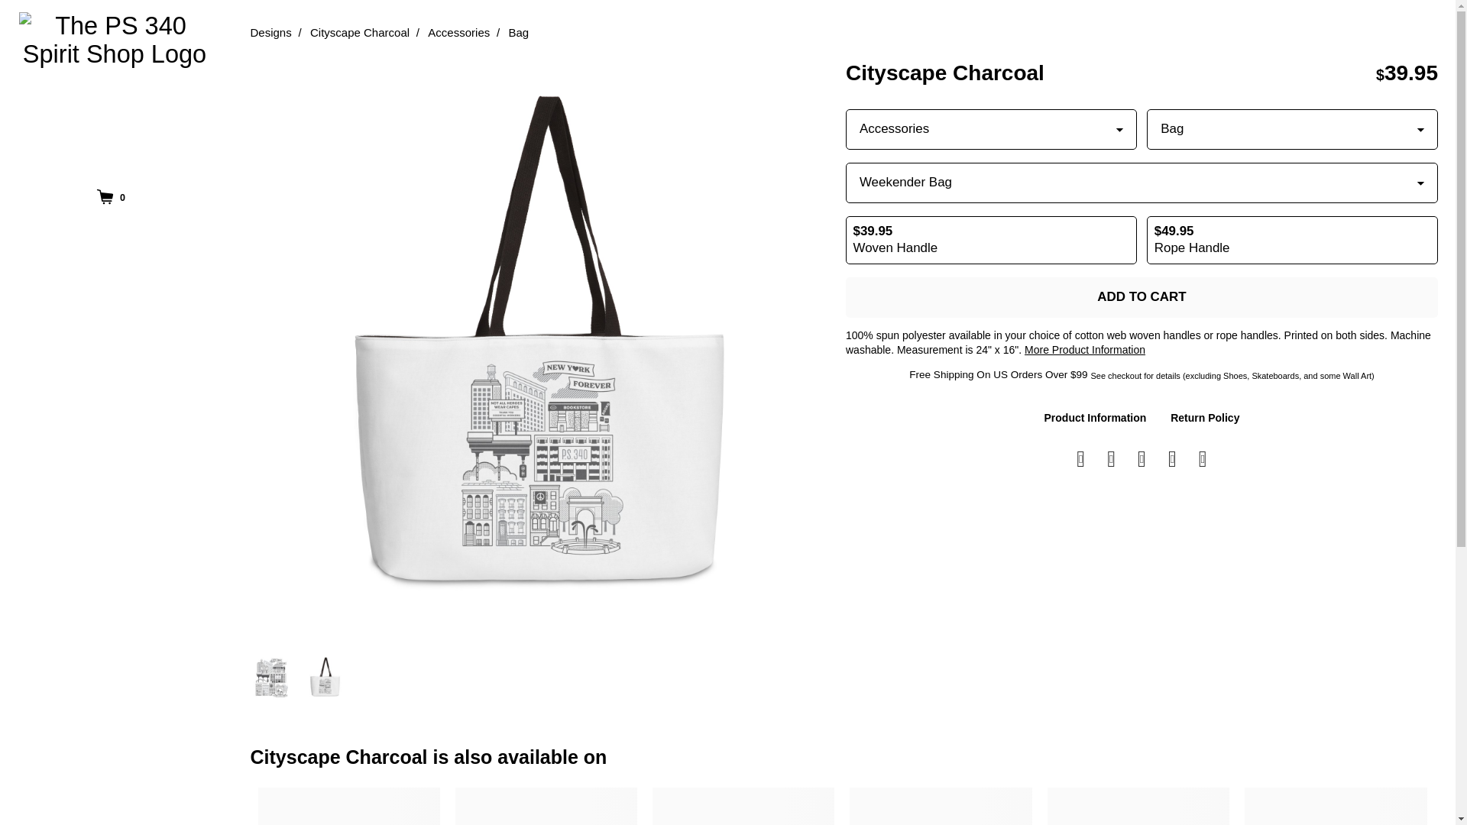  What do you see at coordinates (1205, 417) in the screenshot?
I see `Return Policy` at bounding box center [1205, 417].